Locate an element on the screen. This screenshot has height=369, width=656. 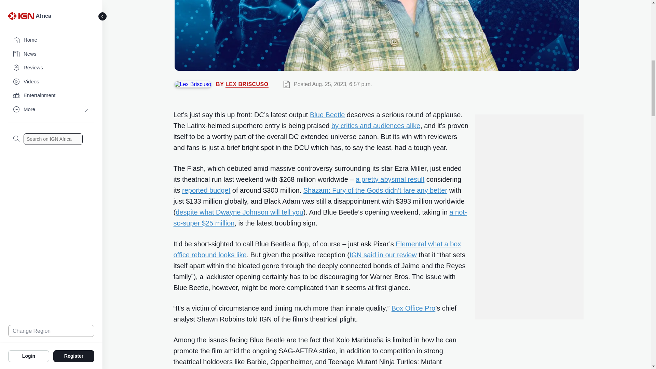
Blue Beetle is located at coordinates (327, 115).